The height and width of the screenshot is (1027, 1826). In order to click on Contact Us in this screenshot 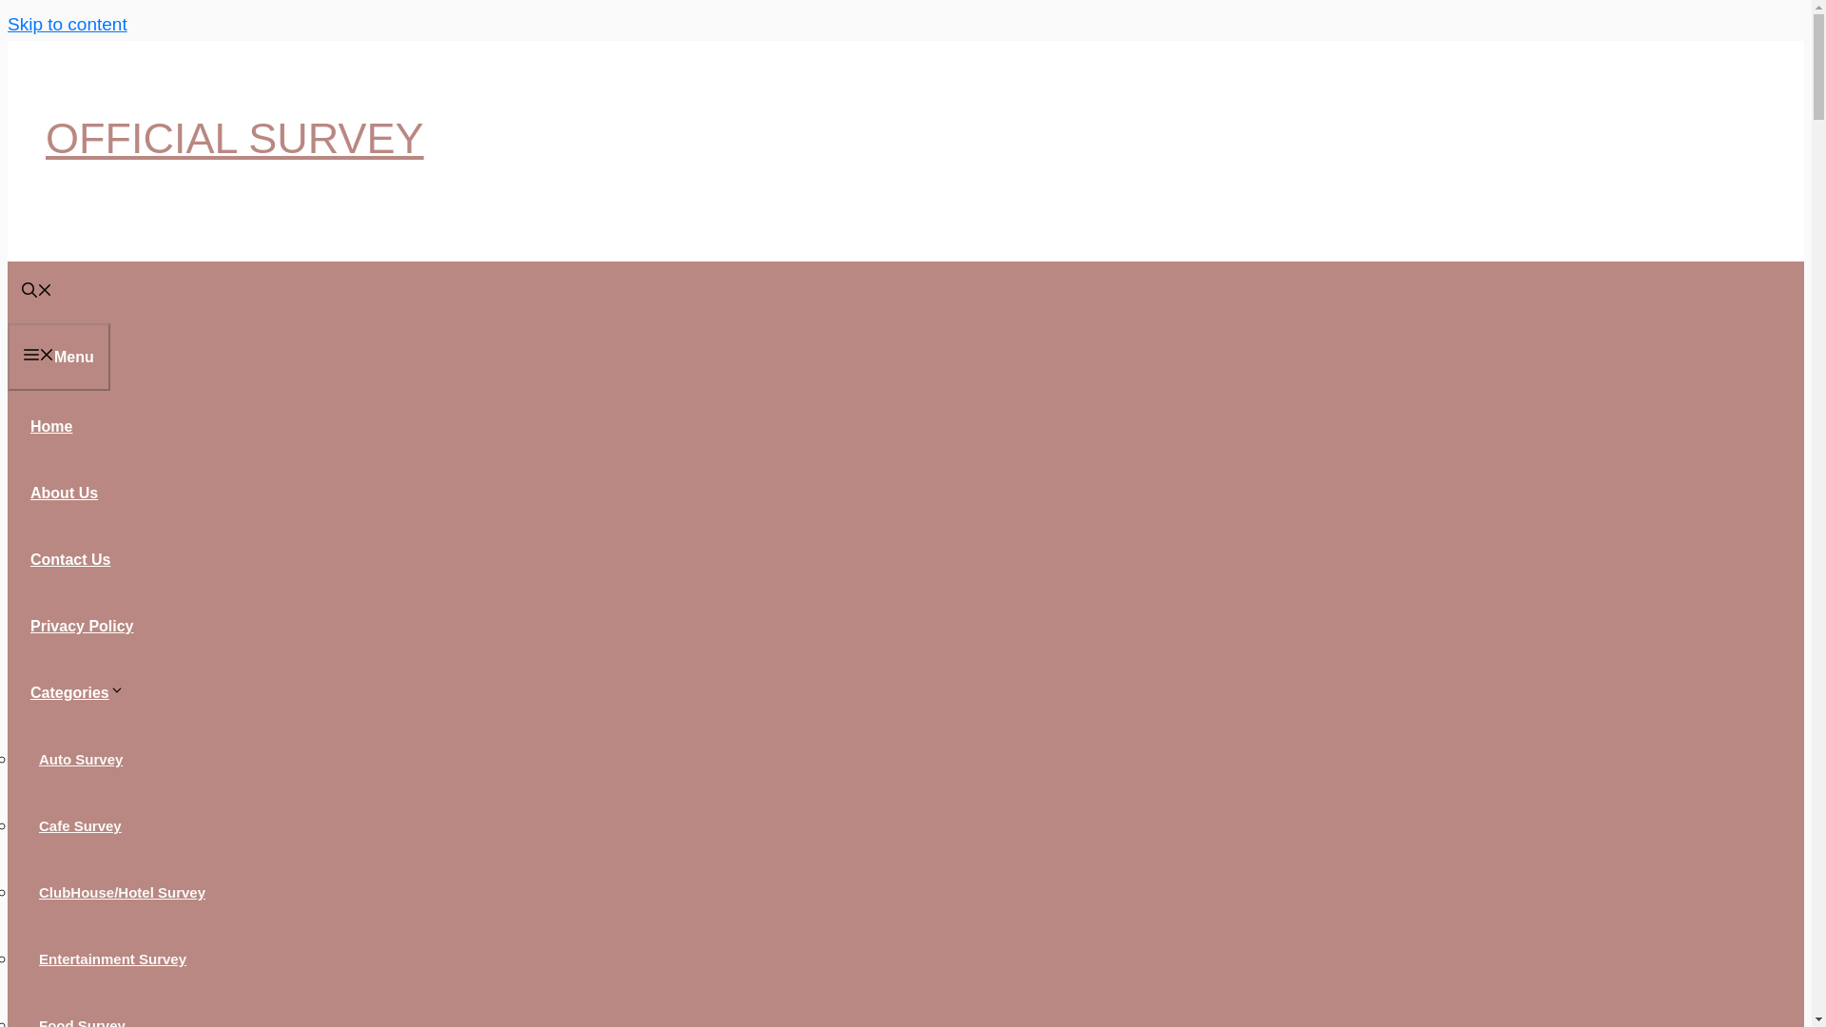, I will do `click(70, 559)`.